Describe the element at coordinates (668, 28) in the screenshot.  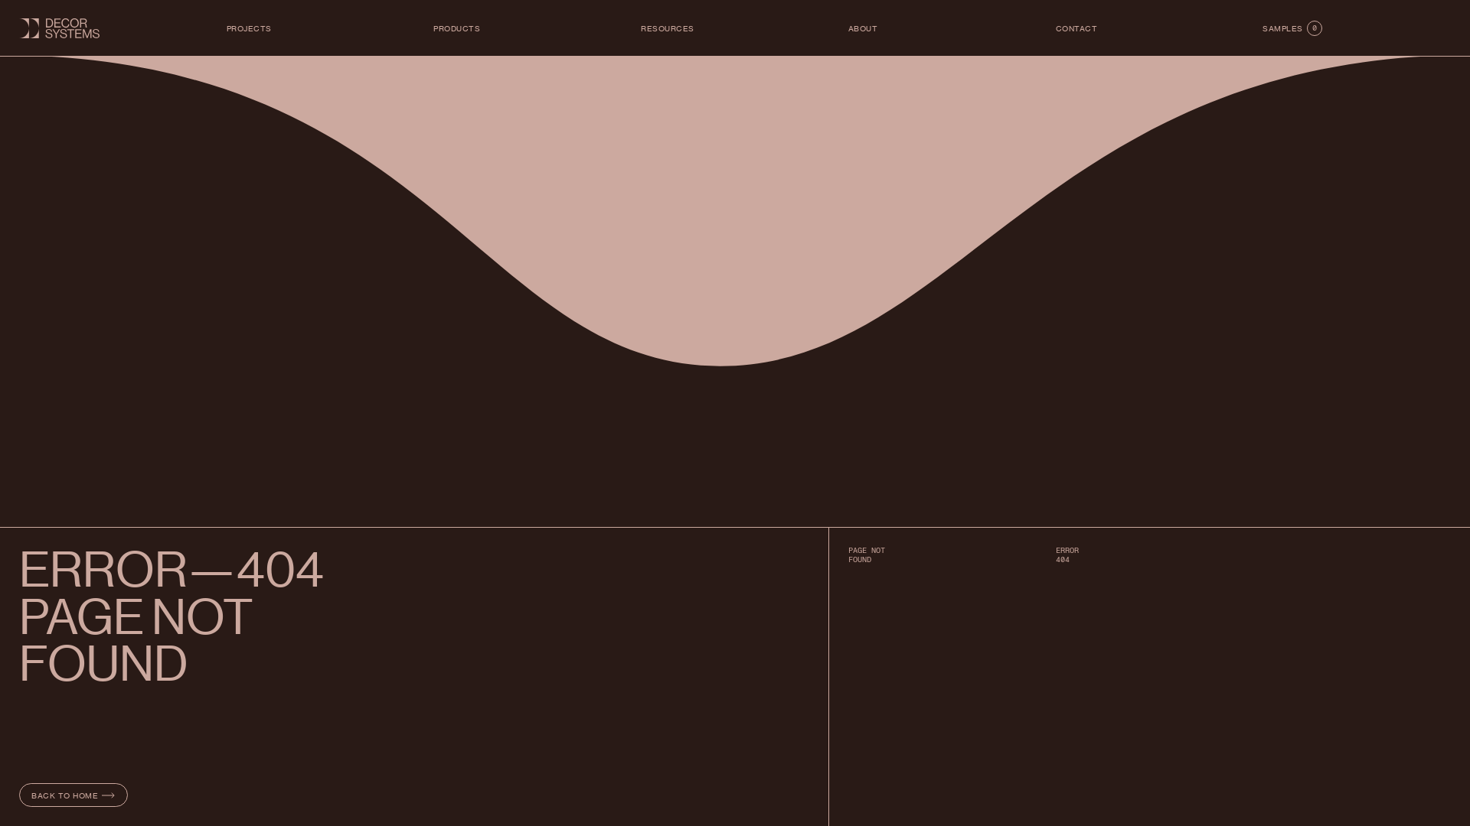
I see `RESOURCES` at that location.